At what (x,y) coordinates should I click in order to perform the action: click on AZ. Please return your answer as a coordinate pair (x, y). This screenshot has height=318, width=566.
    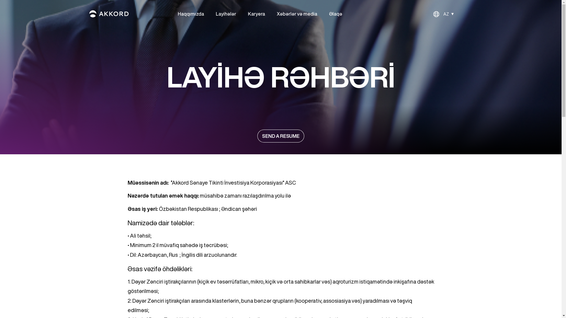
    Looking at the image, I should click on (443, 14).